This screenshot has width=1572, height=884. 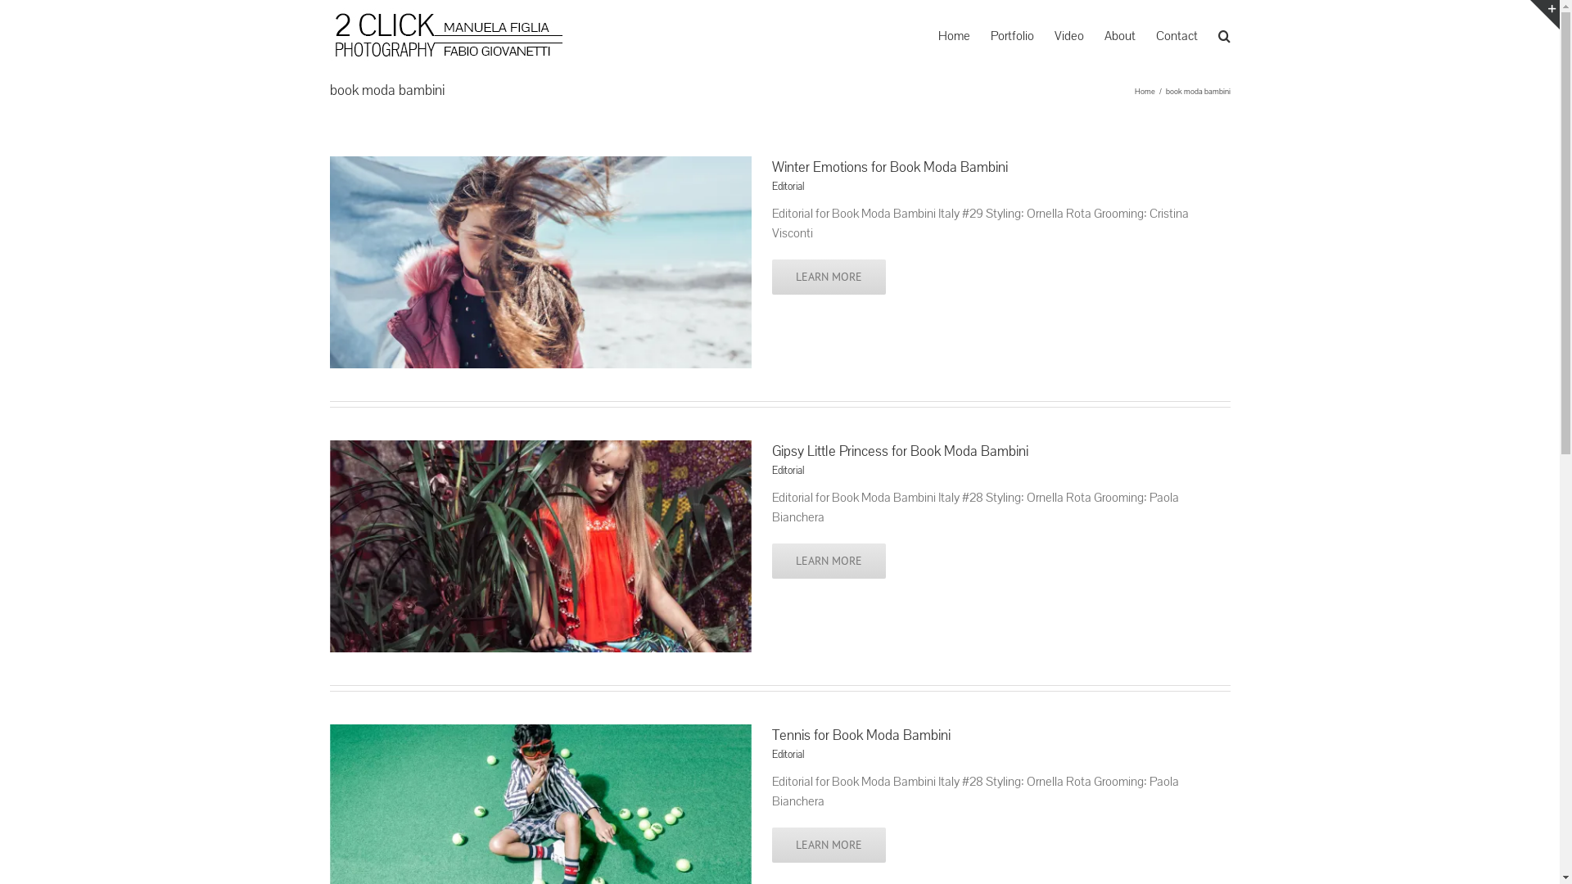 What do you see at coordinates (788, 187) in the screenshot?
I see `Editorial` at bounding box center [788, 187].